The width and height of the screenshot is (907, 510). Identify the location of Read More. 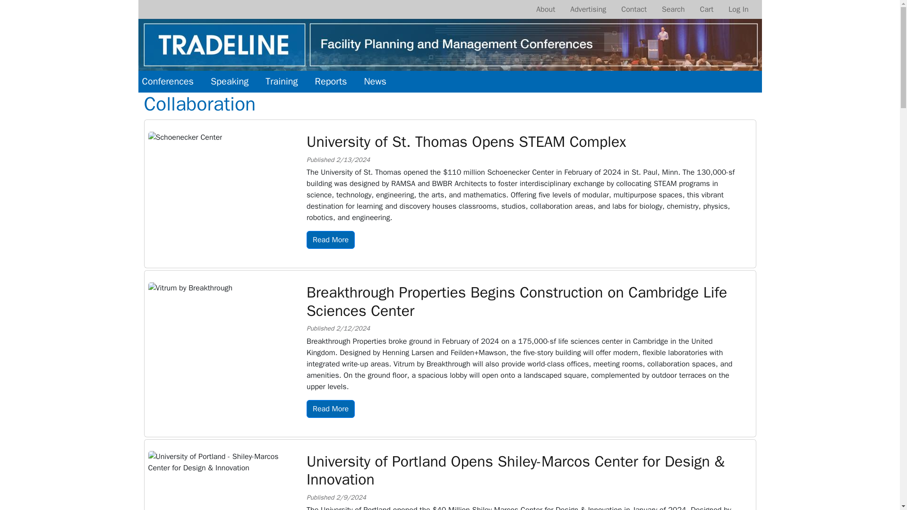
(330, 240).